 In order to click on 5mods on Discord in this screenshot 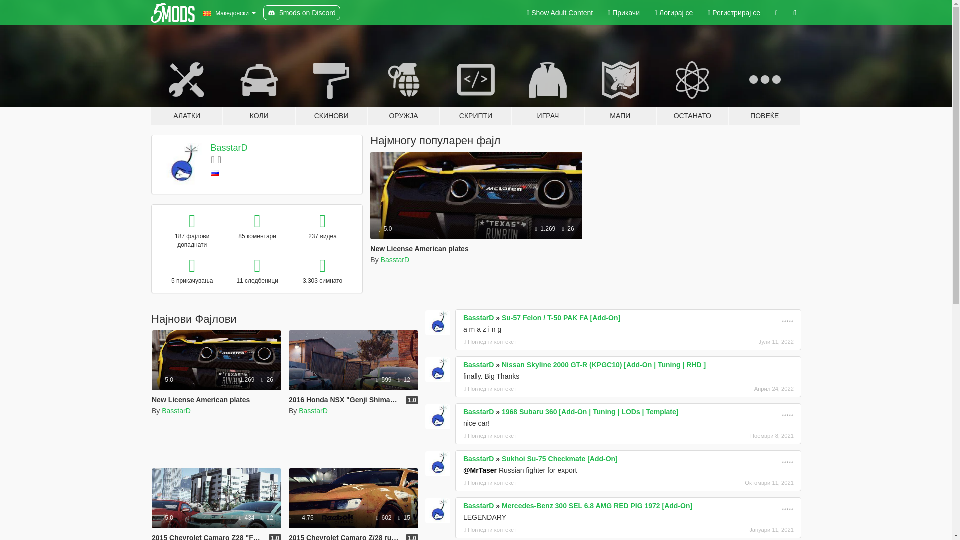, I will do `click(302, 13)`.